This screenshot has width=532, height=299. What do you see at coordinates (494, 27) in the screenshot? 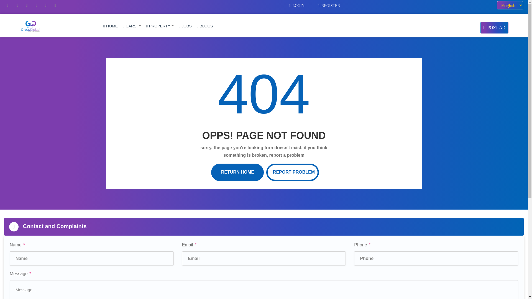
I see `  POST AD` at bounding box center [494, 27].